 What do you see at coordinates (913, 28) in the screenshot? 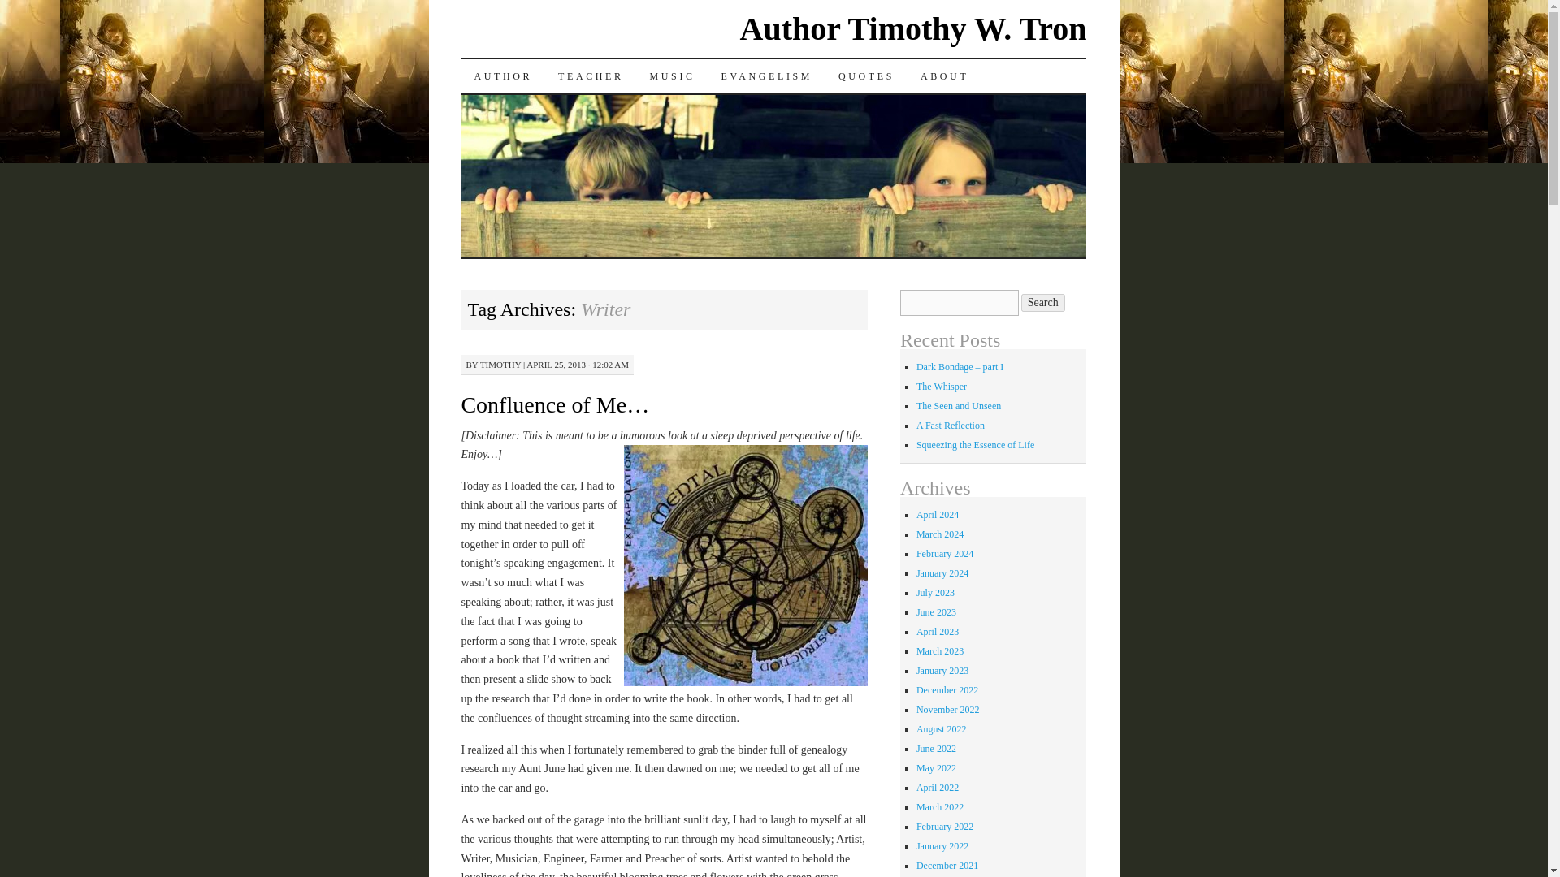
I see `Author Timothy W. Tron` at bounding box center [913, 28].